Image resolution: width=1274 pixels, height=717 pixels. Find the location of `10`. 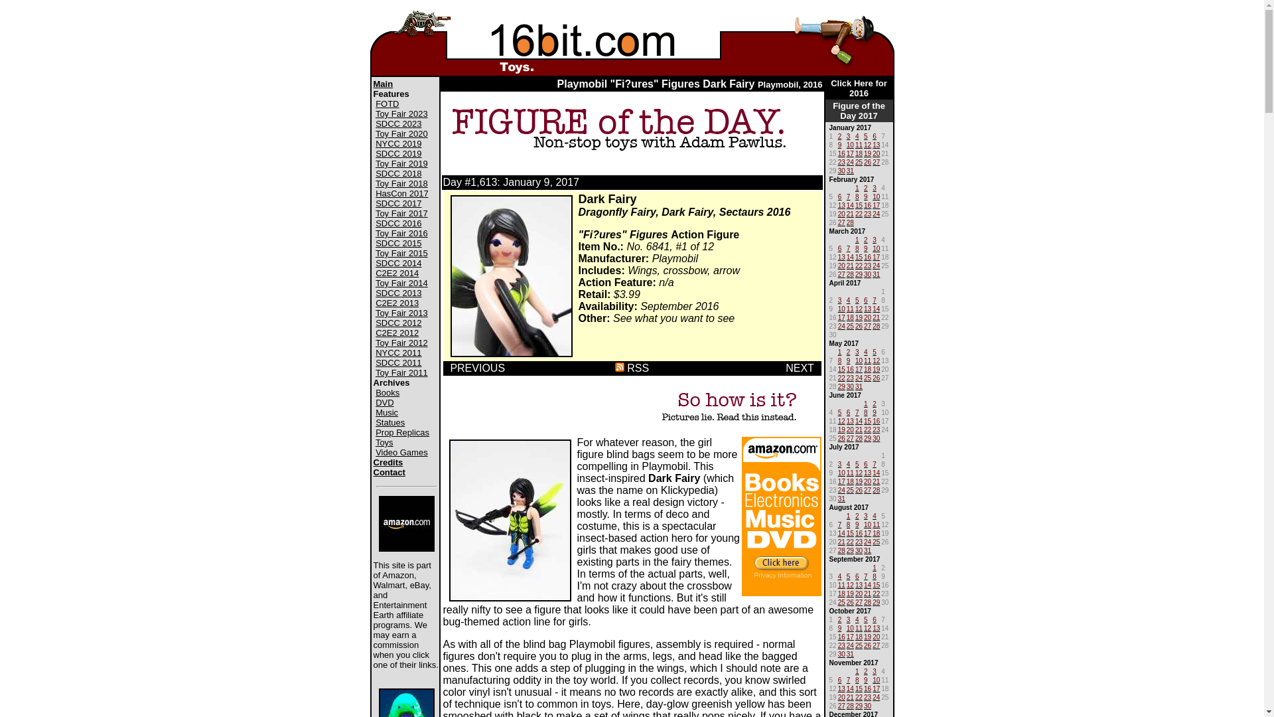

10 is located at coordinates (851, 143).